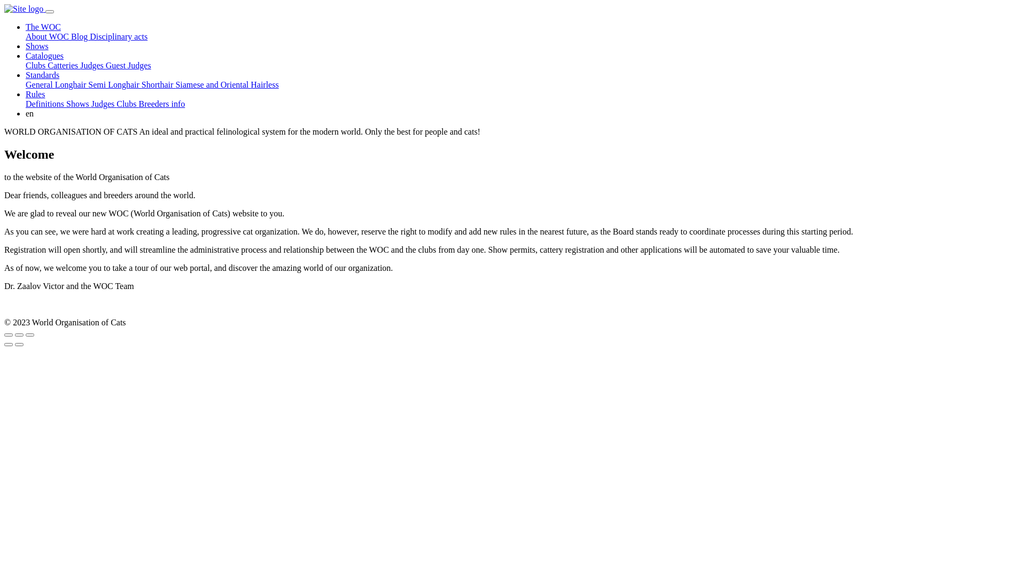 The width and height of the screenshot is (1026, 577). I want to click on Breeders info, so click(162, 104).